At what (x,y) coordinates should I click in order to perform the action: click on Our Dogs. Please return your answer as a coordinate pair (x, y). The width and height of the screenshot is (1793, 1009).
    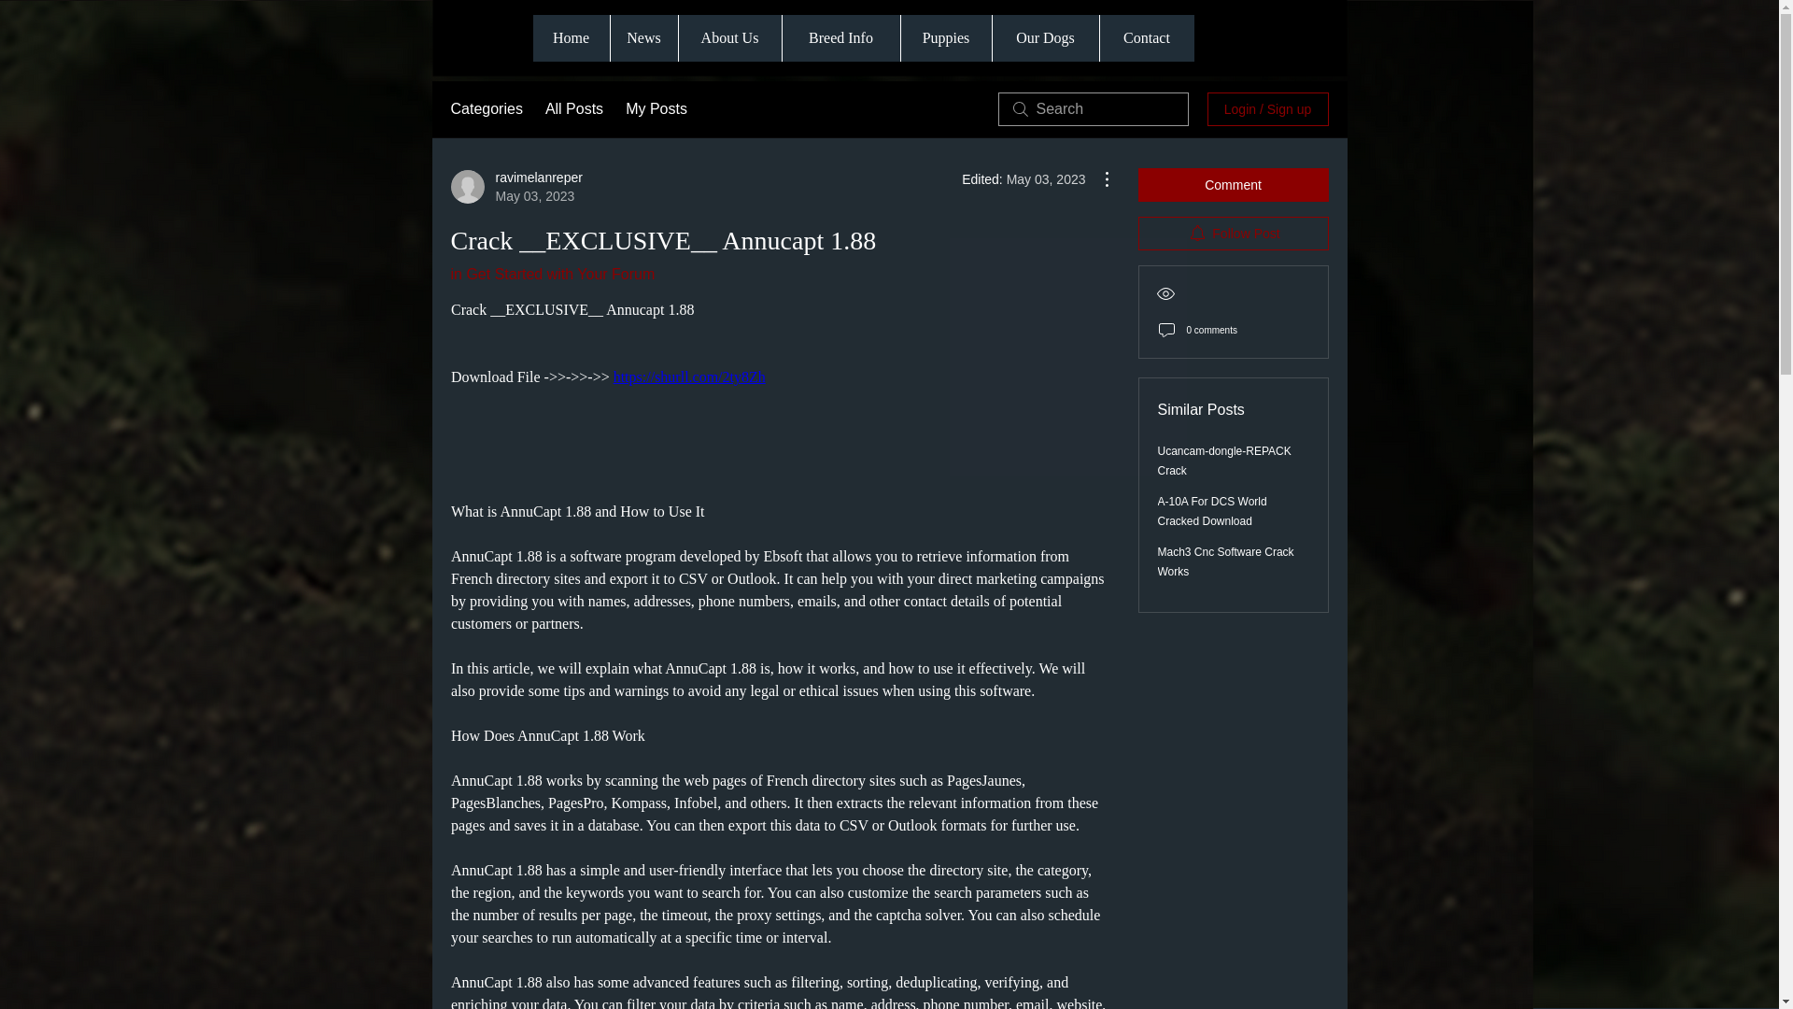
    Looking at the image, I should click on (1044, 37).